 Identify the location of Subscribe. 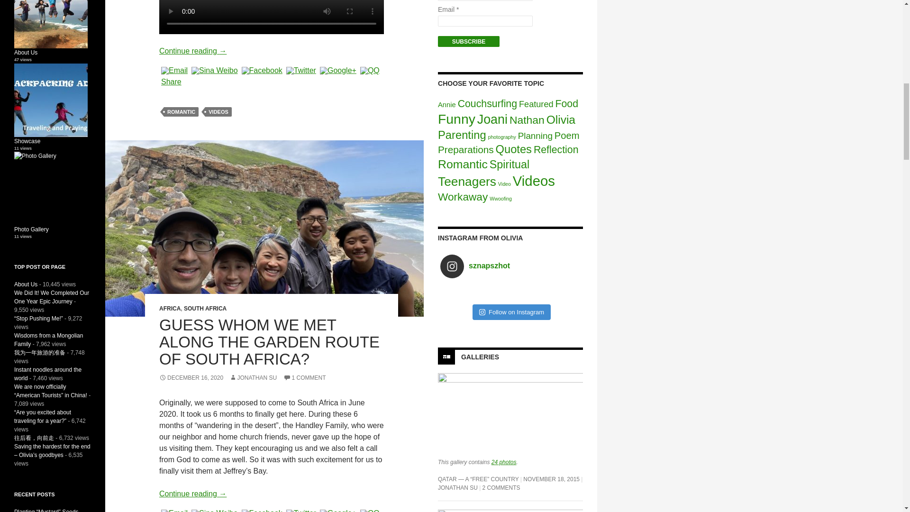
(468, 41).